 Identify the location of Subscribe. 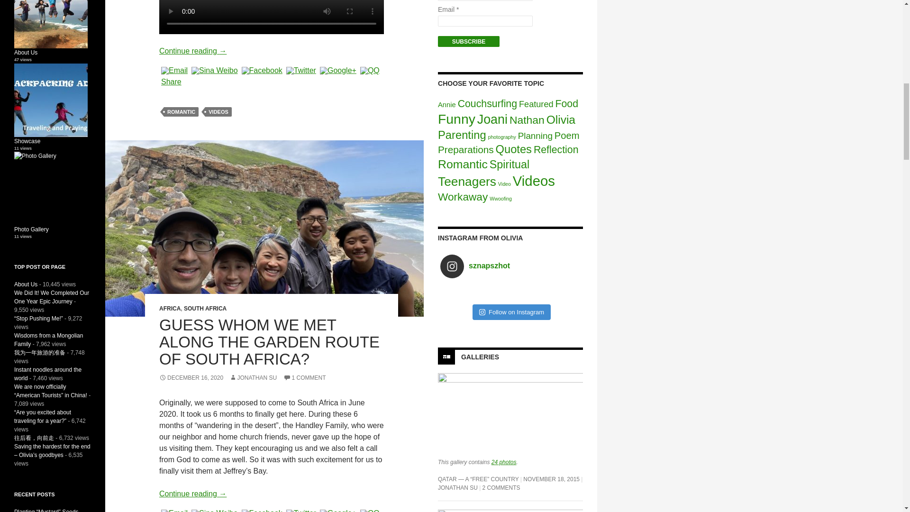
(468, 41).